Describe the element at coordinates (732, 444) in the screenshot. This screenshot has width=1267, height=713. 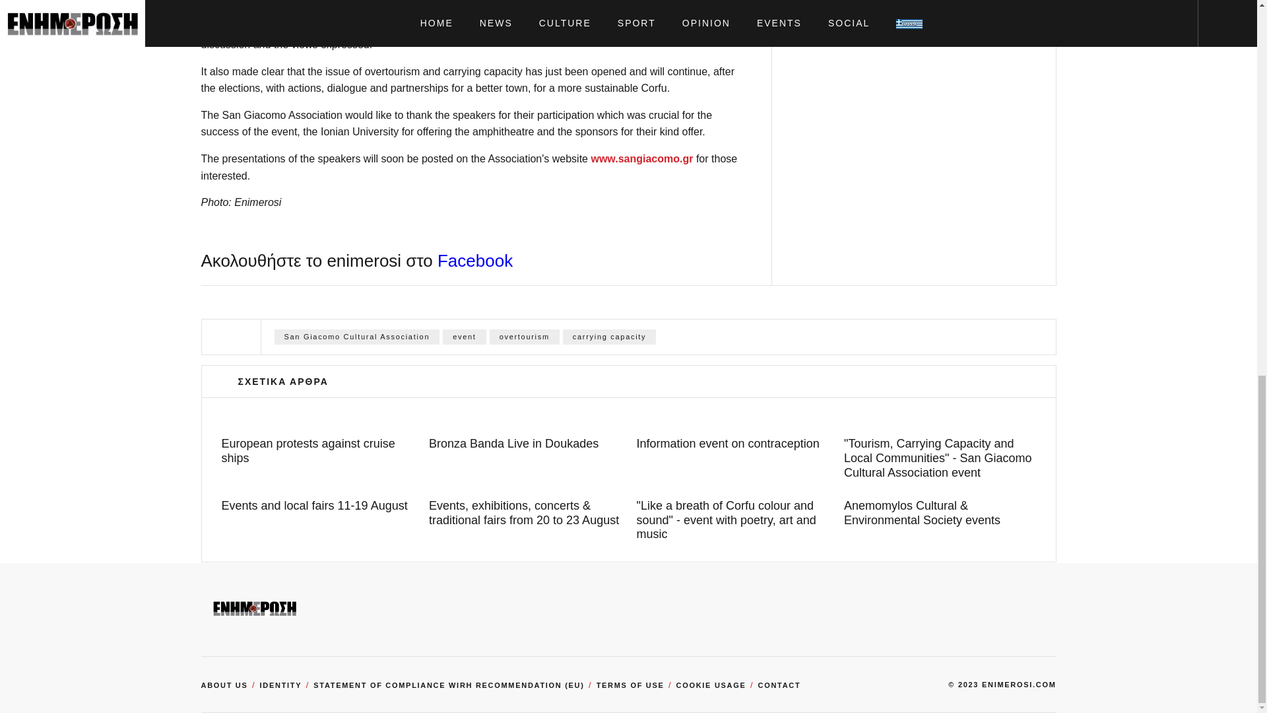
I see `Information event on contraception` at that location.